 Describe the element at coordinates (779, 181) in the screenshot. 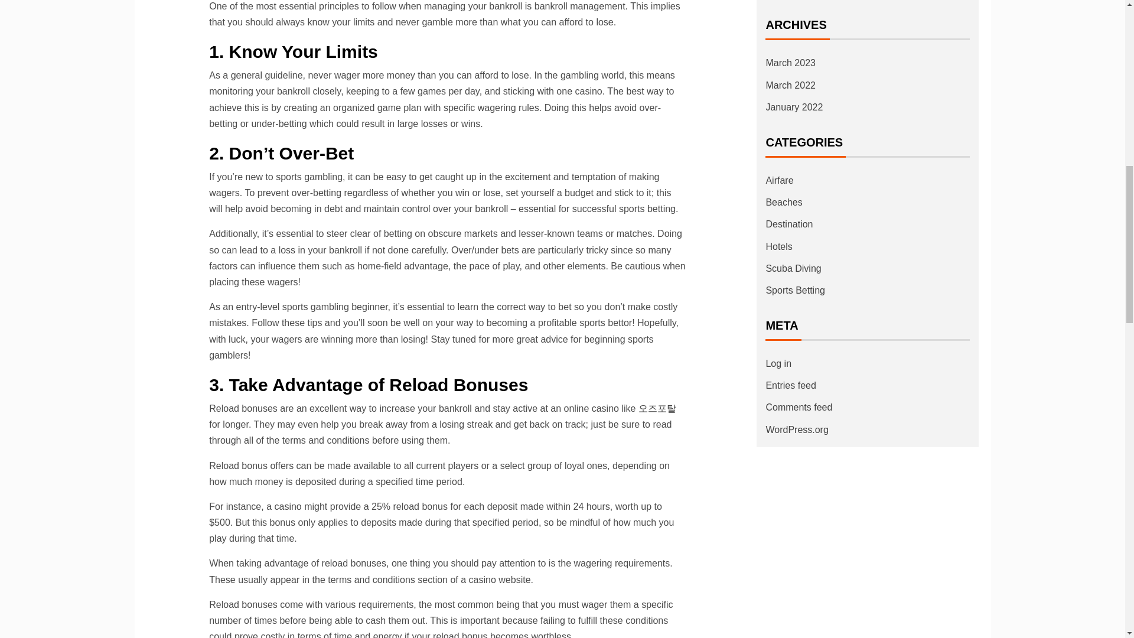

I see `Airfare` at that location.